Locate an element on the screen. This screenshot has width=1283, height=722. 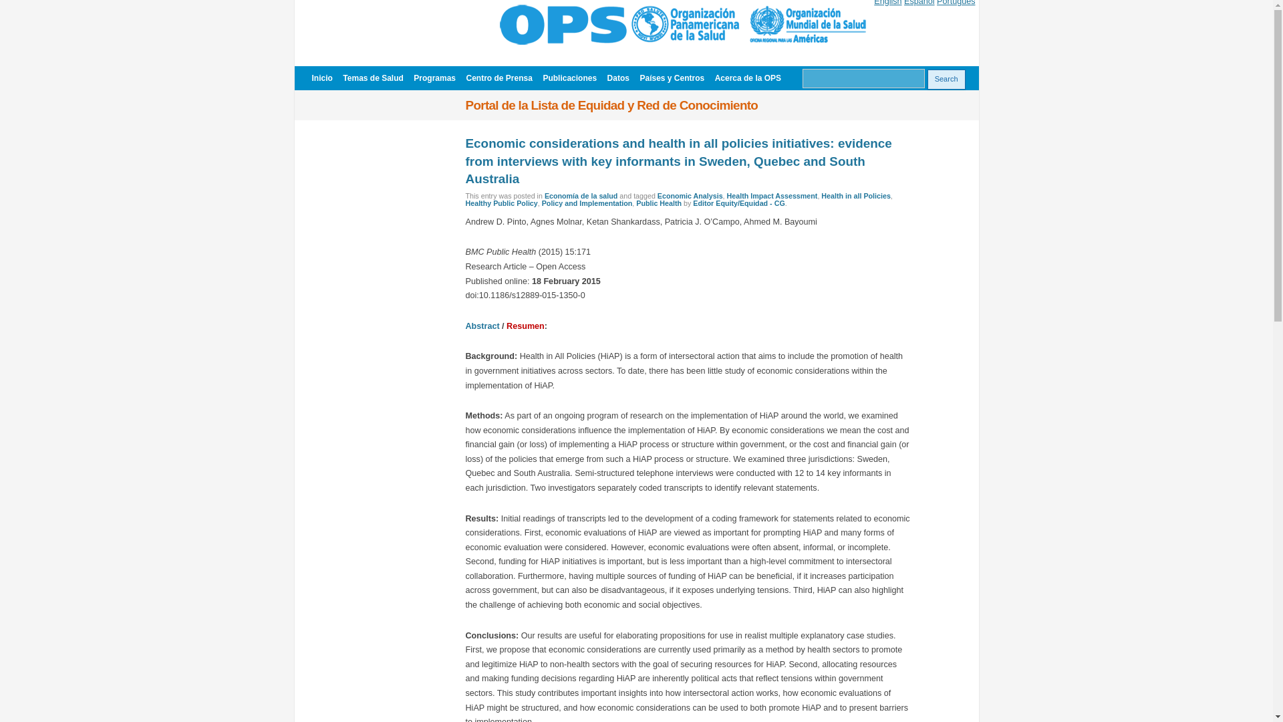
Economic Analysis is located at coordinates (690, 196).